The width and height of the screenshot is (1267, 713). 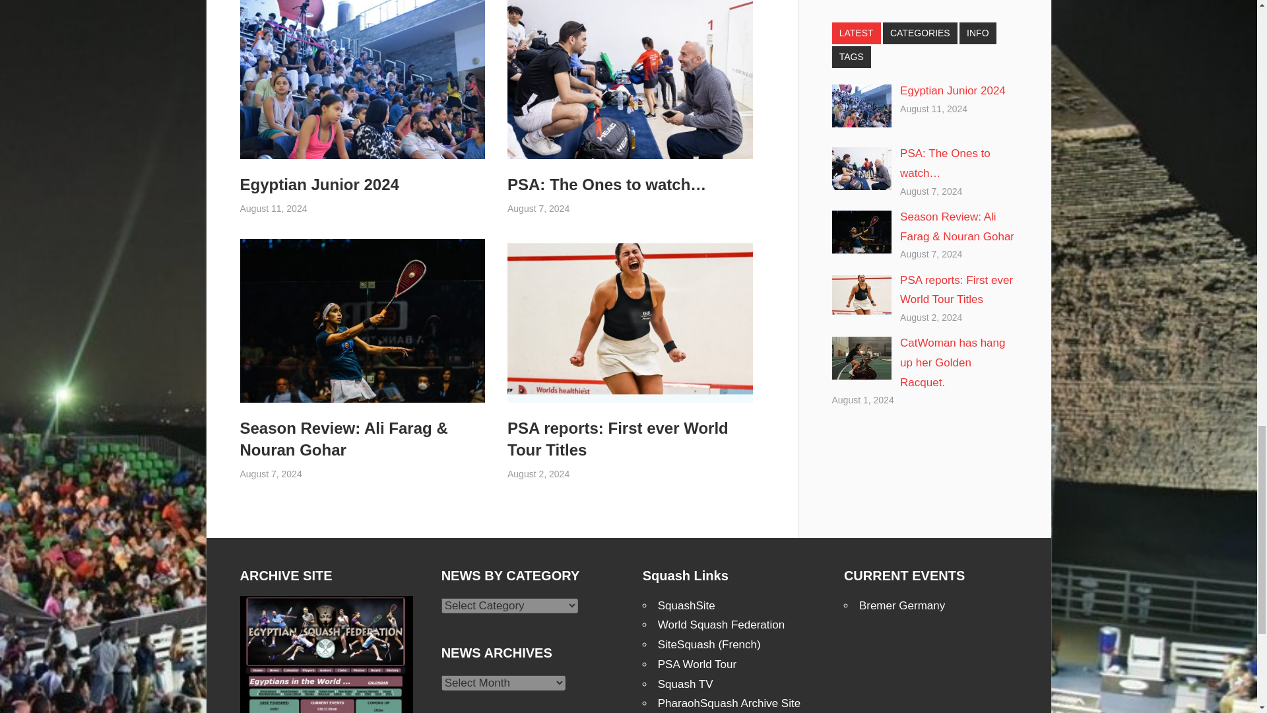 What do you see at coordinates (538, 209) in the screenshot?
I see `10:09 pm` at bounding box center [538, 209].